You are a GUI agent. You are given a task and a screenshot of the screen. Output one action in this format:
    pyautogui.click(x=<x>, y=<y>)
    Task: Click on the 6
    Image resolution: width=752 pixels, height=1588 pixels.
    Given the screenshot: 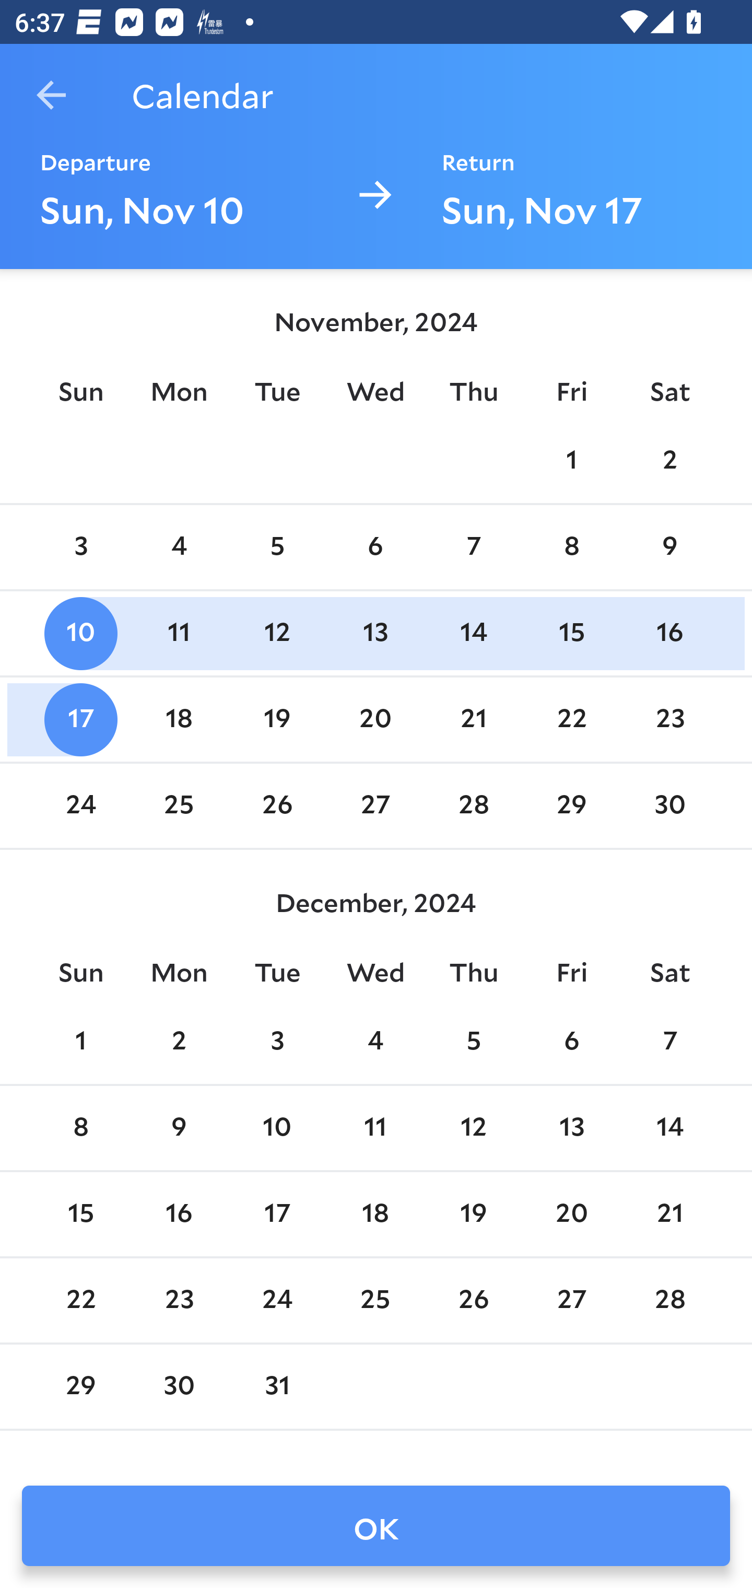 What is the action you would take?
    pyautogui.click(x=375, y=547)
    